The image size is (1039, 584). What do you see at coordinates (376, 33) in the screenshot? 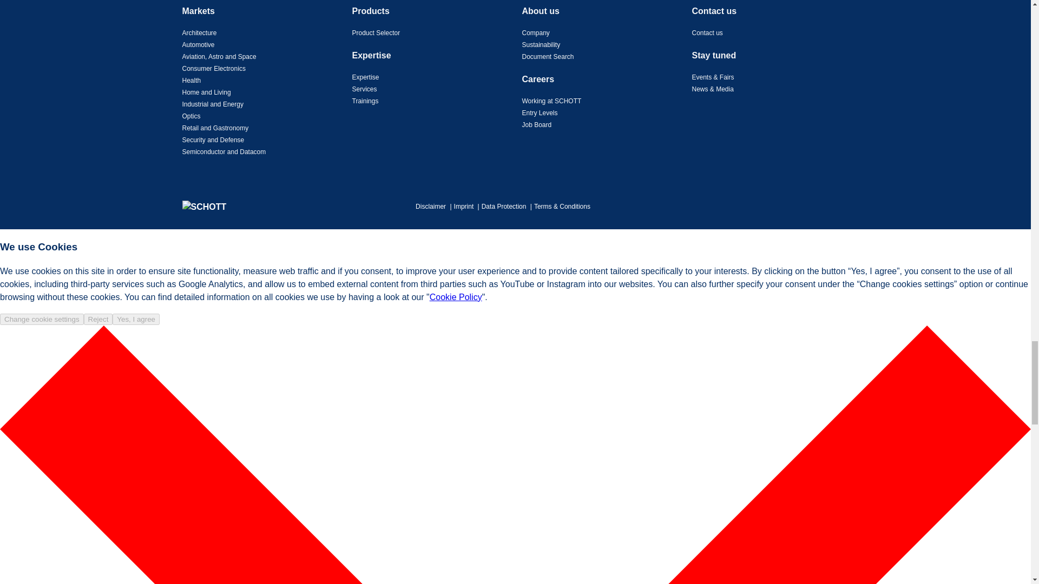
I see `Product Selector` at bounding box center [376, 33].